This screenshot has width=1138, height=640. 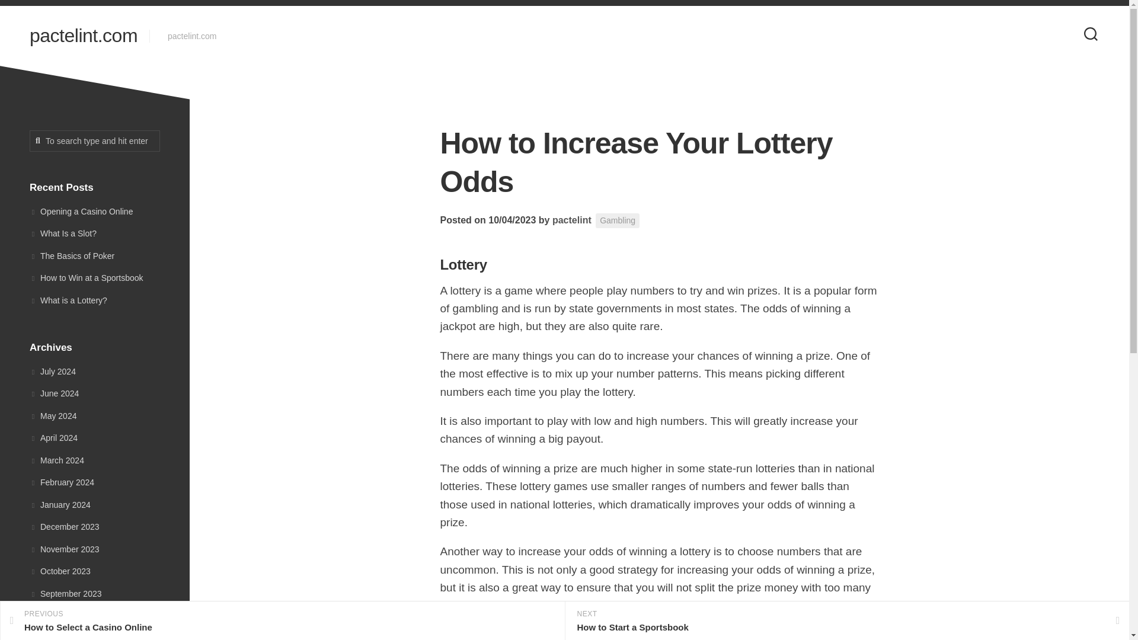 I want to click on July 2024, so click(x=52, y=370).